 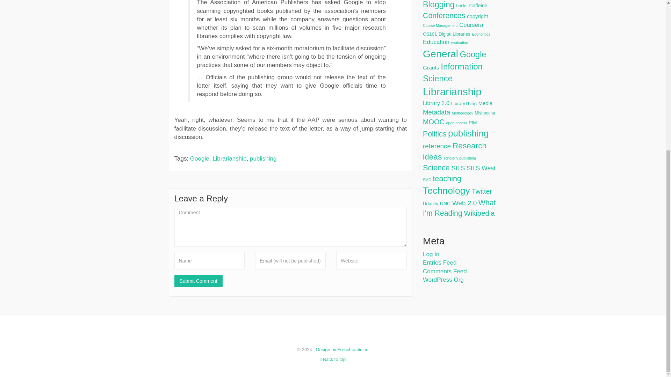 I want to click on publishing, so click(x=263, y=158).